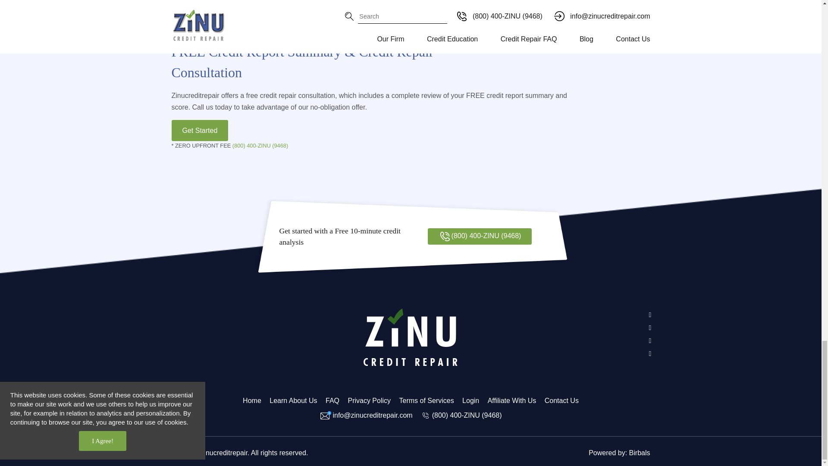 The height and width of the screenshot is (466, 828). Describe the element at coordinates (252, 400) in the screenshot. I see `Home` at that location.